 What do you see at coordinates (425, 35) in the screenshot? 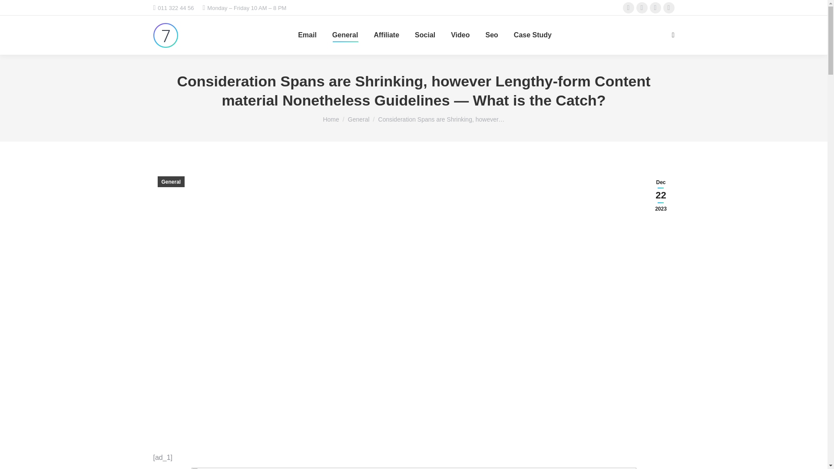
I see `Social` at bounding box center [425, 35].